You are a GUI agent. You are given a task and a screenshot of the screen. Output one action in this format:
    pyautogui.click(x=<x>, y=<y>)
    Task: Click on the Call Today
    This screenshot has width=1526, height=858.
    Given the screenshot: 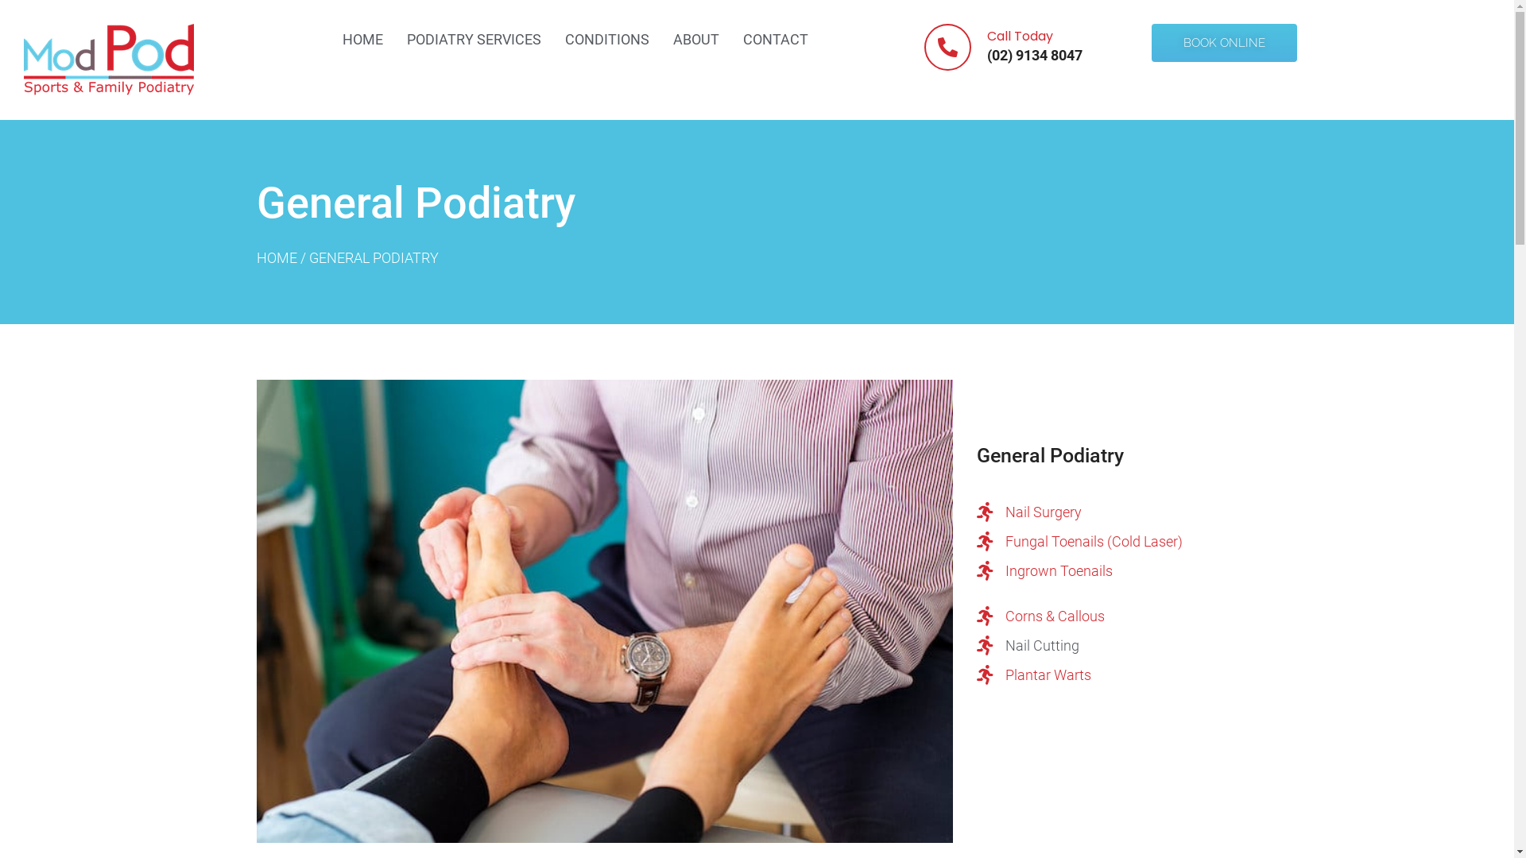 What is the action you would take?
    pyautogui.click(x=1021, y=37)
    